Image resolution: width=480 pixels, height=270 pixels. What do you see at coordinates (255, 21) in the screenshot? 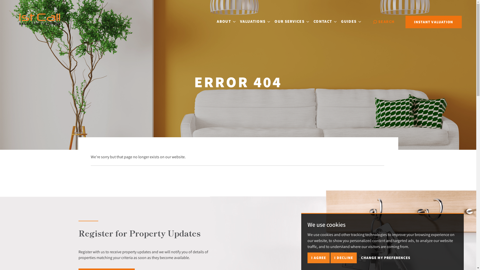
I see `VALUATIONS` at bounding box center [255, 21].